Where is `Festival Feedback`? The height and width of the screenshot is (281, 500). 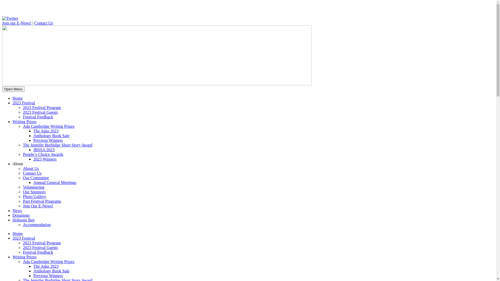
Festival Feedback is located at coordinates (38, 252).